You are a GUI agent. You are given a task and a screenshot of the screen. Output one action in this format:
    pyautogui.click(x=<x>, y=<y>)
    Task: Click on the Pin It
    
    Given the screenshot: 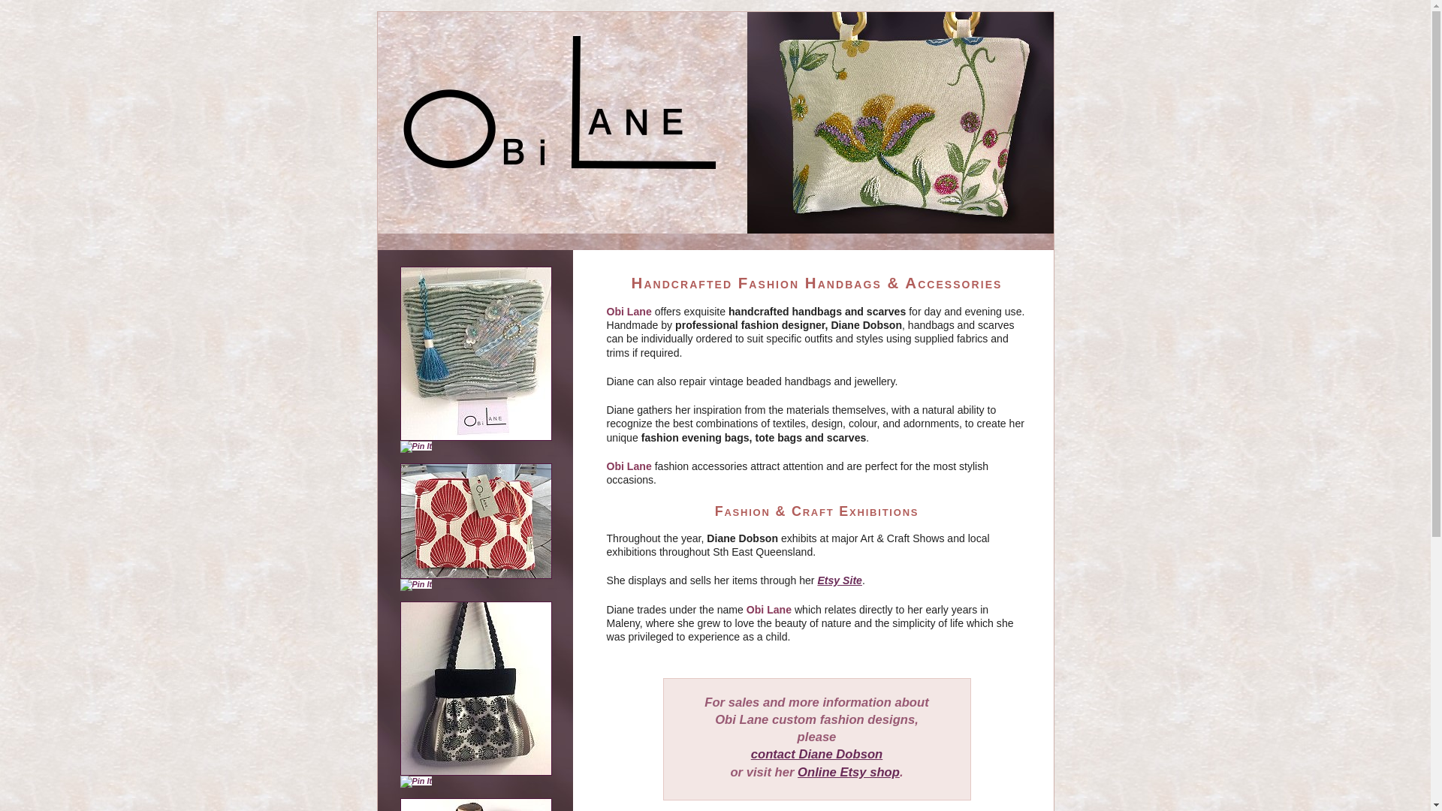 What is the action you would take?
    pyautogui.click(x=416, y=447)
    